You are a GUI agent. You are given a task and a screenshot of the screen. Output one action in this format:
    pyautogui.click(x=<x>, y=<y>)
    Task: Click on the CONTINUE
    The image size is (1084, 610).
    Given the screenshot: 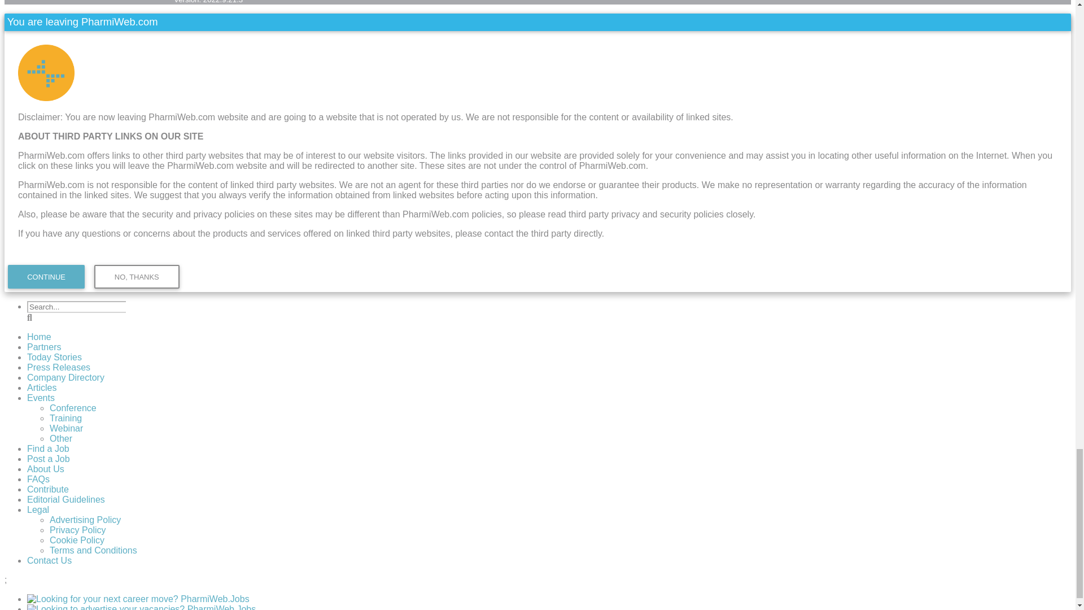 What is the action you would take?
    pyautogui.click(x=46, y=276)
    